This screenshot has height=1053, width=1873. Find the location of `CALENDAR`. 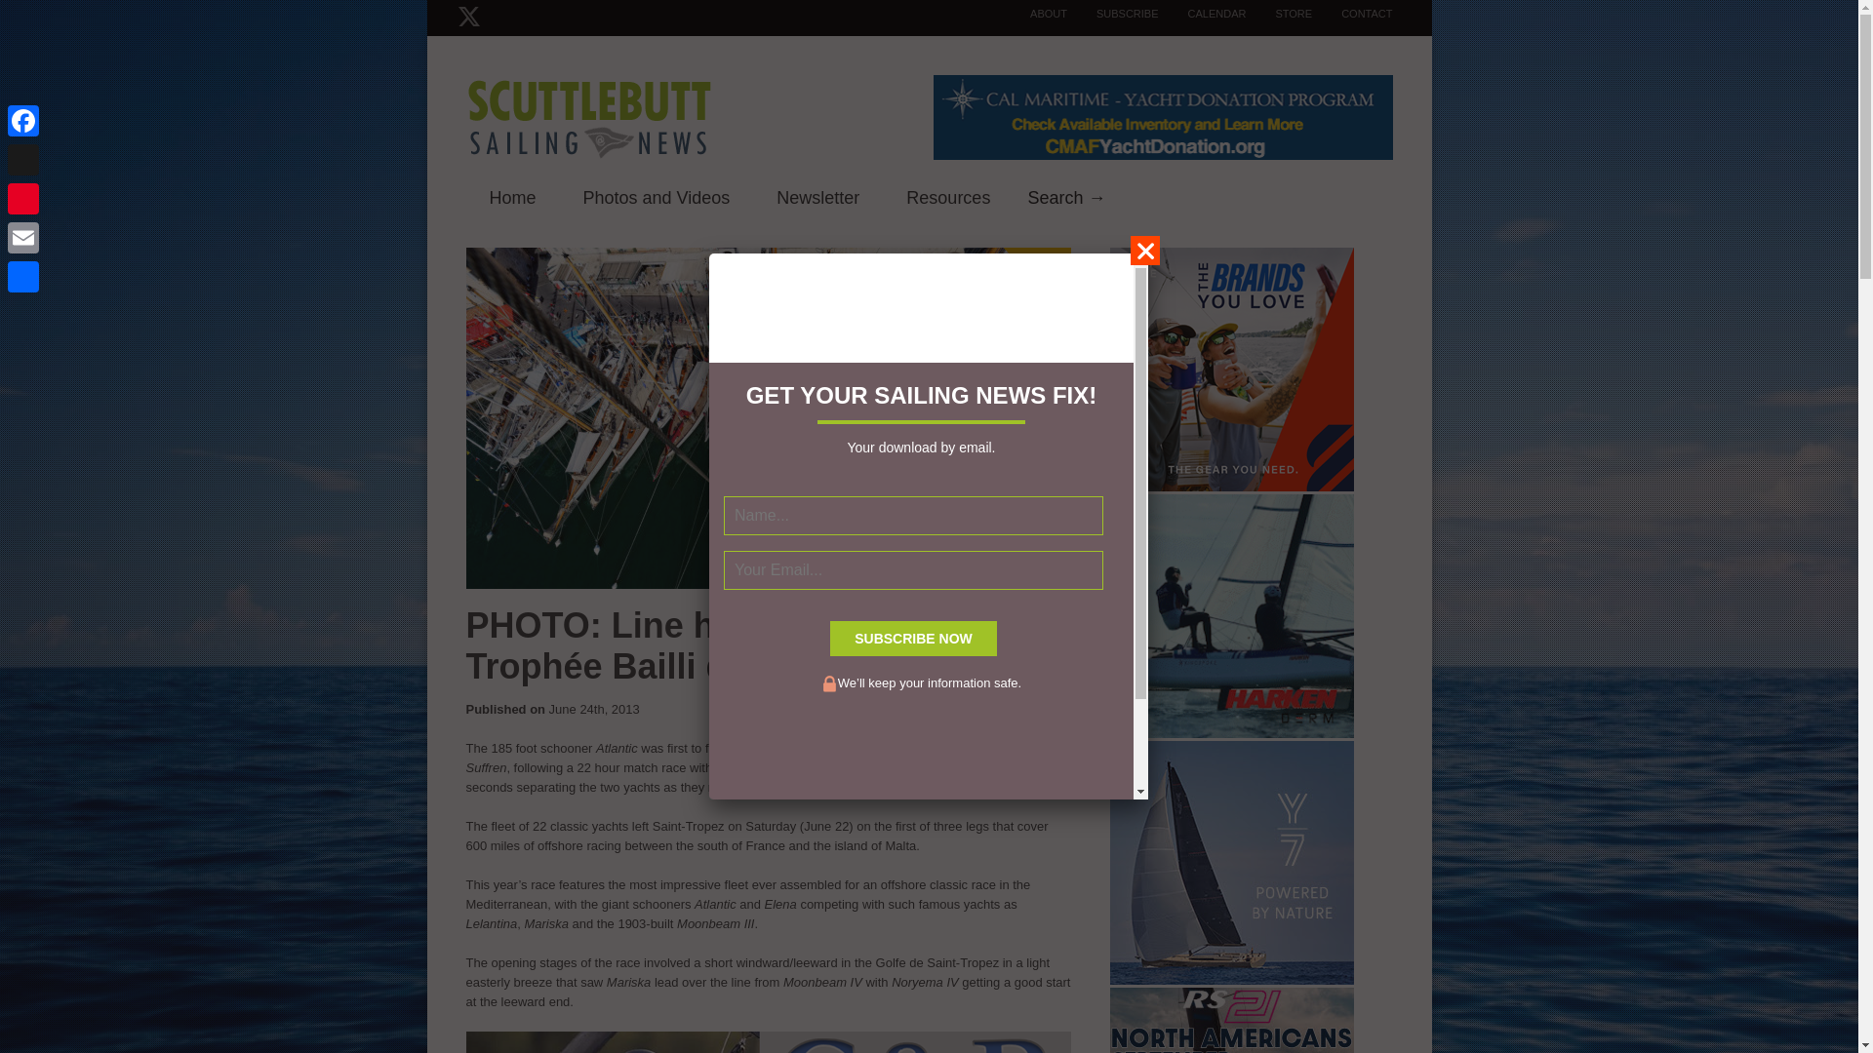

CALENDAR is located at coordinates (1203, 14).